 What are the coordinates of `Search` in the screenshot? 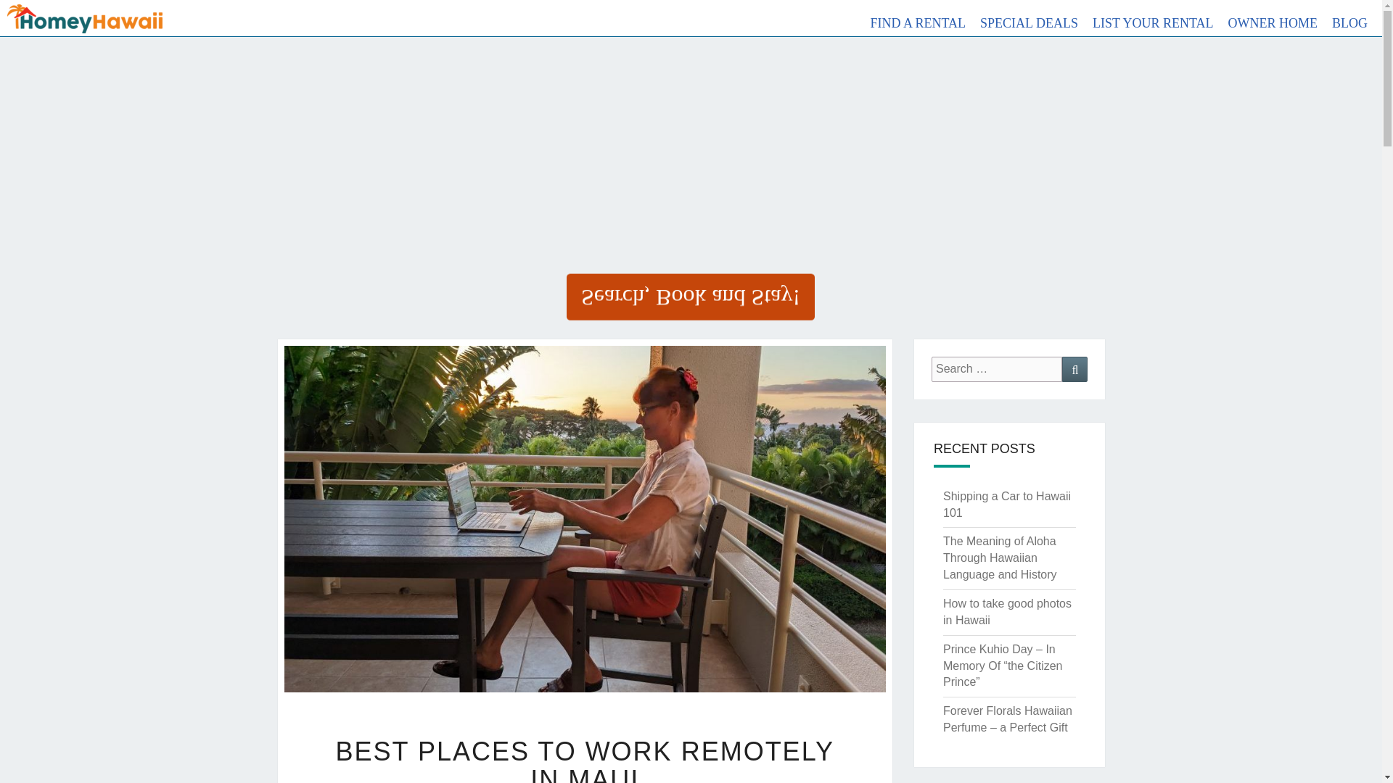 It's located at (1074, 370).